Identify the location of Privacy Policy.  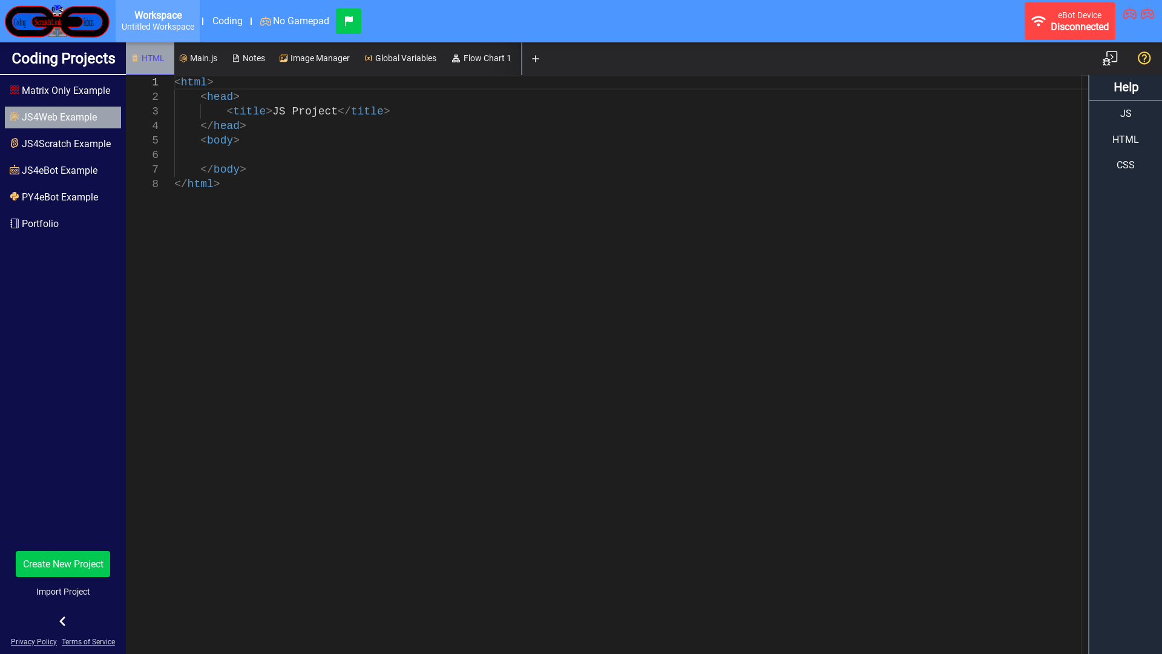
(34, 642).